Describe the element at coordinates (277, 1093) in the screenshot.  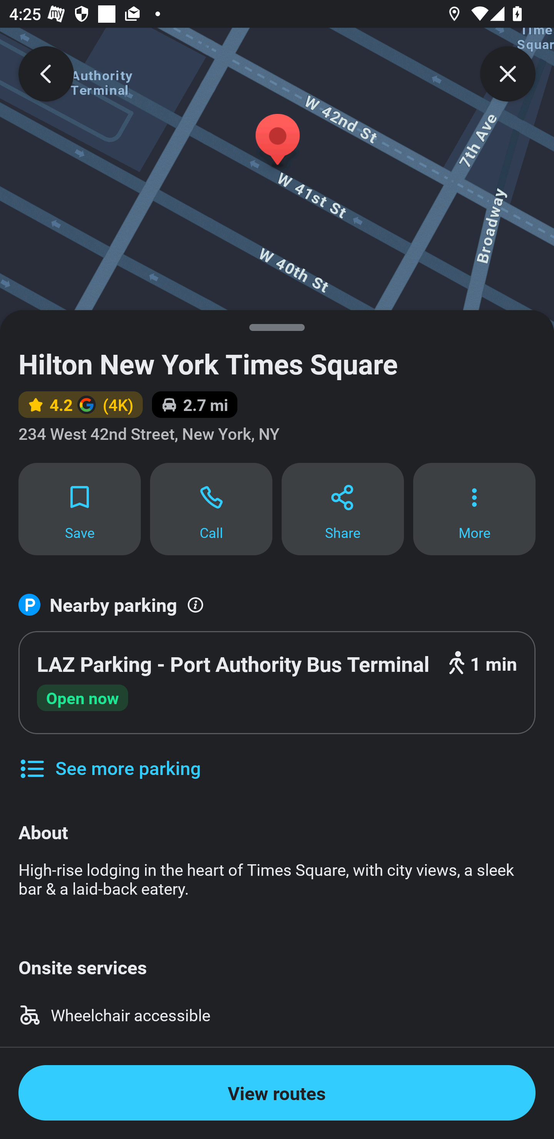
I see `View routes` at that location.